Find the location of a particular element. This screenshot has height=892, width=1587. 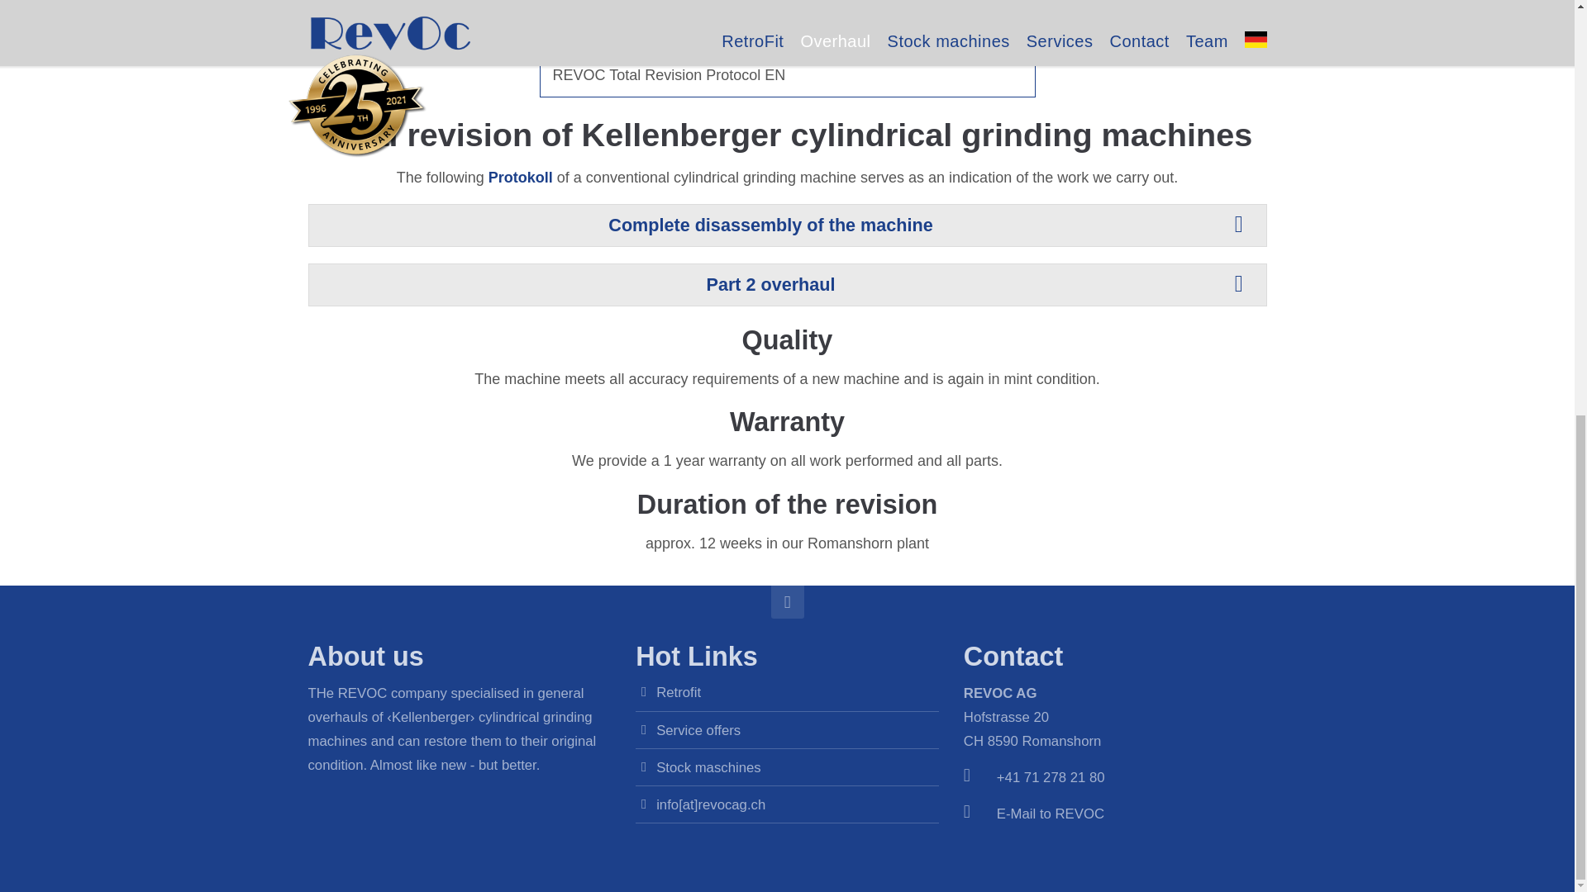

E-Mail to REVOC is located at coordinates (1050, 814).